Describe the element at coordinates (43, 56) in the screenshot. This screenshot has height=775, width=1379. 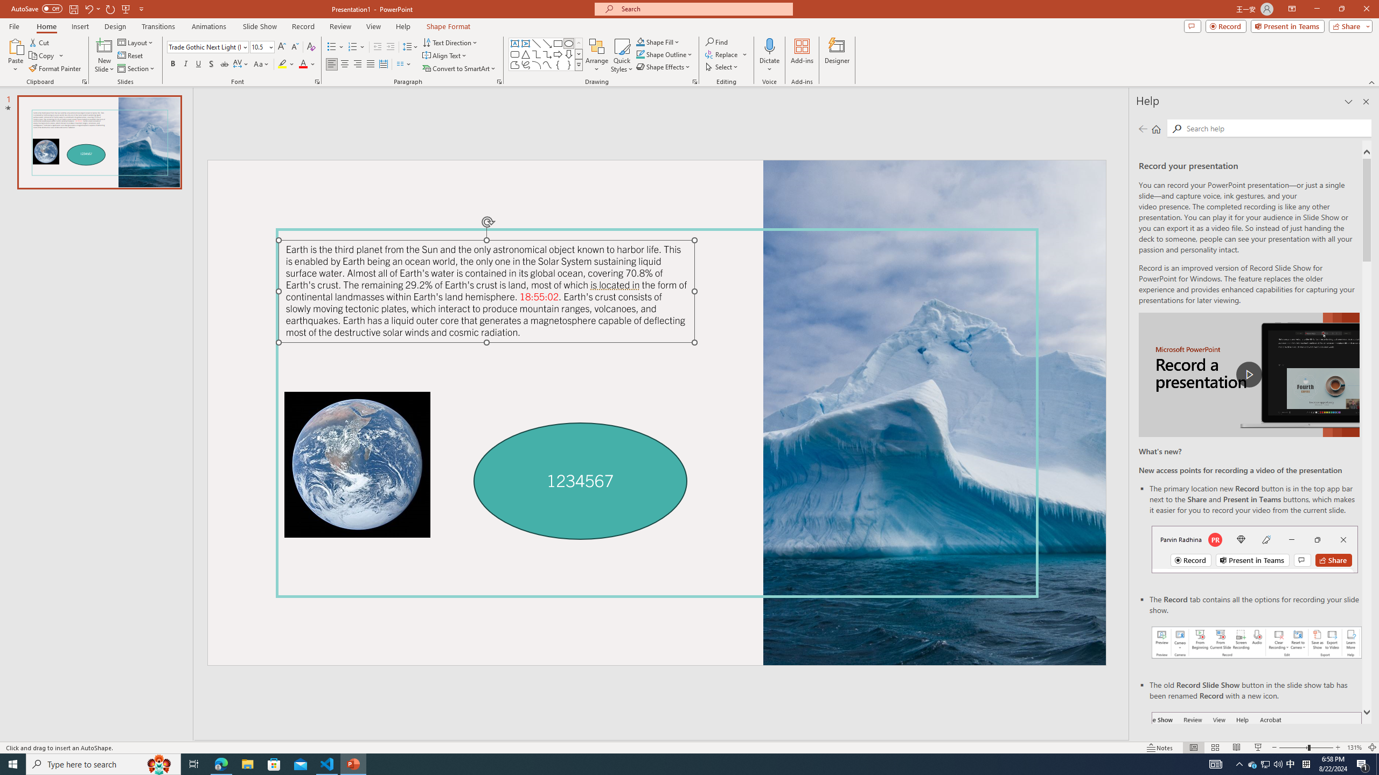
I see `Copy` at that location.